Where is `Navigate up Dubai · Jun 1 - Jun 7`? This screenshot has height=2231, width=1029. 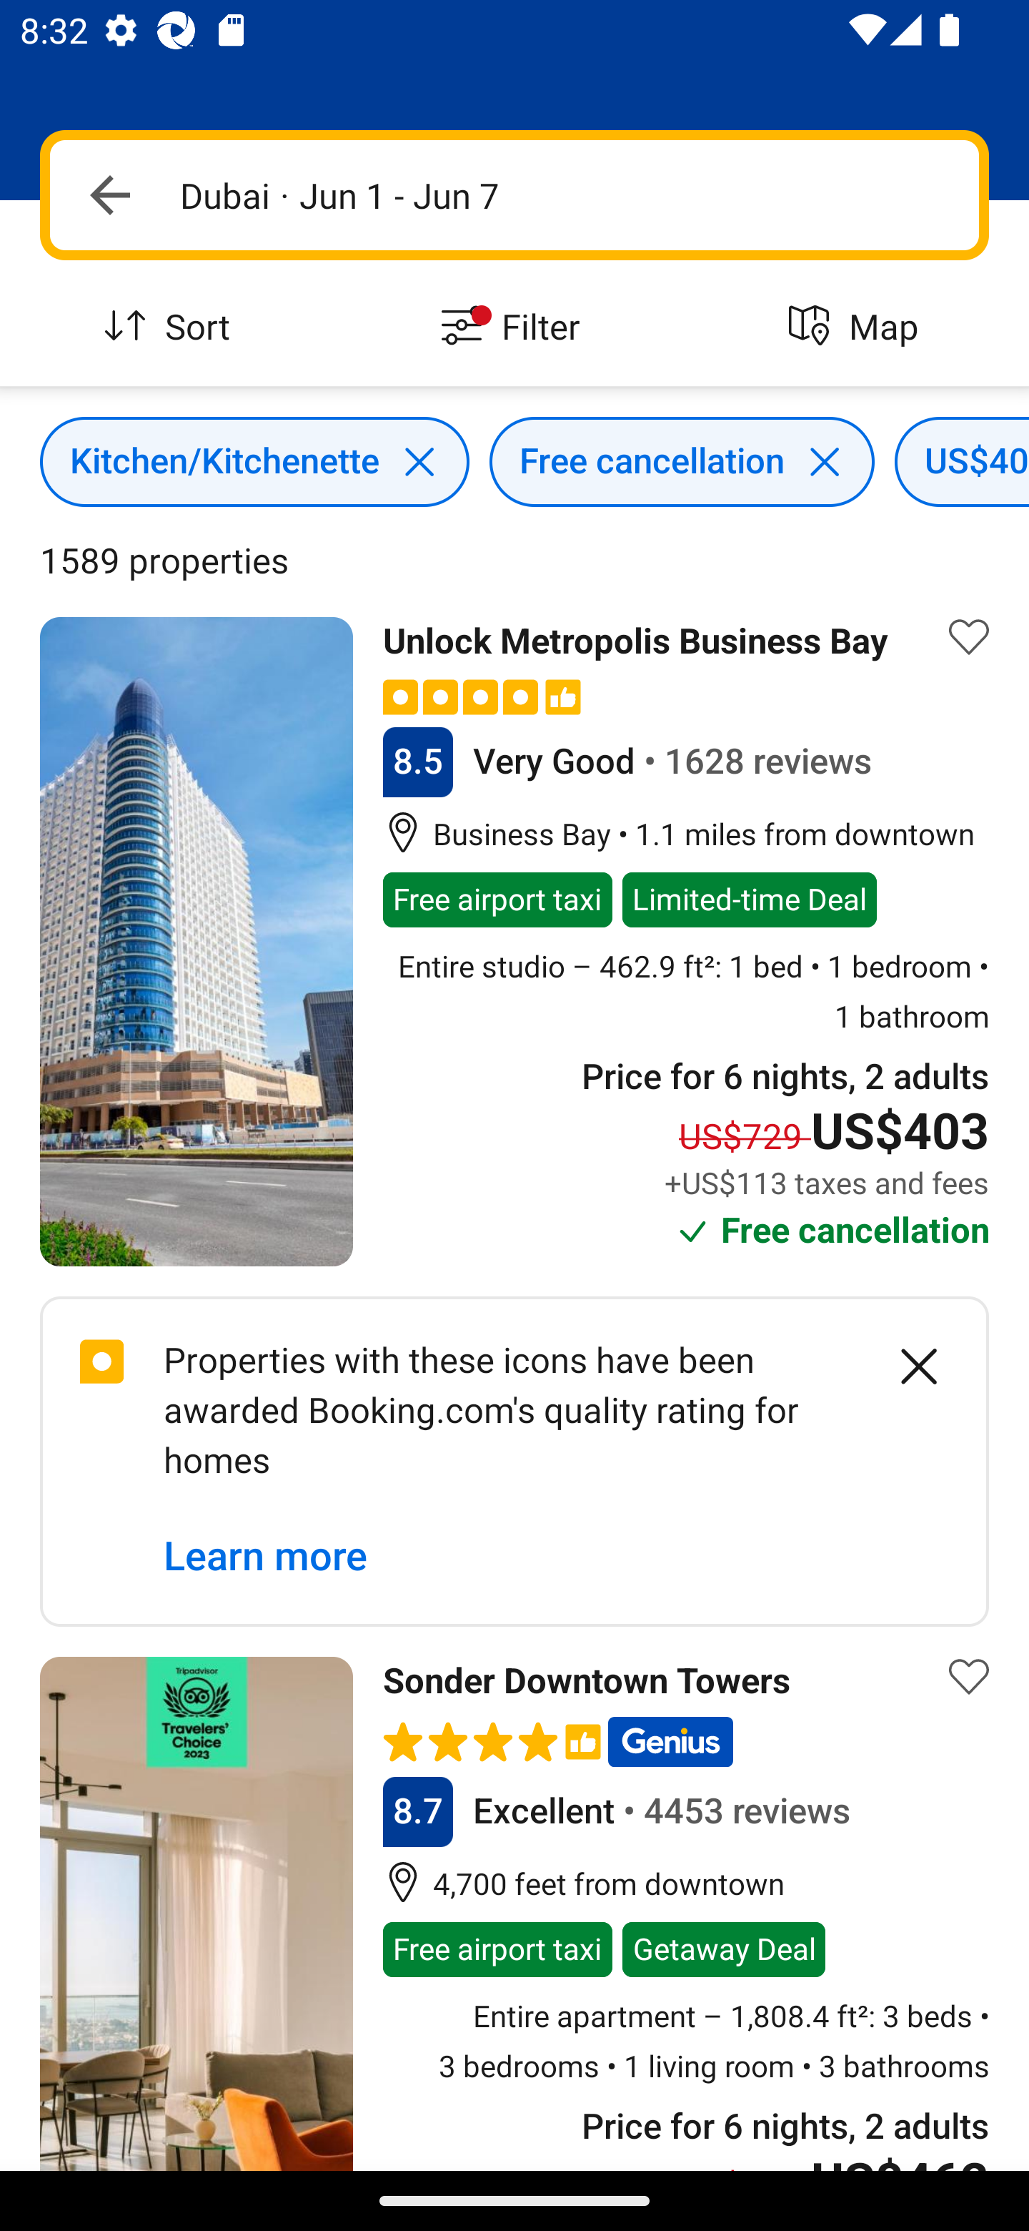
Navigate up Dubai · Jun 1 - Jun 7 is located at coordinates (514, 194).